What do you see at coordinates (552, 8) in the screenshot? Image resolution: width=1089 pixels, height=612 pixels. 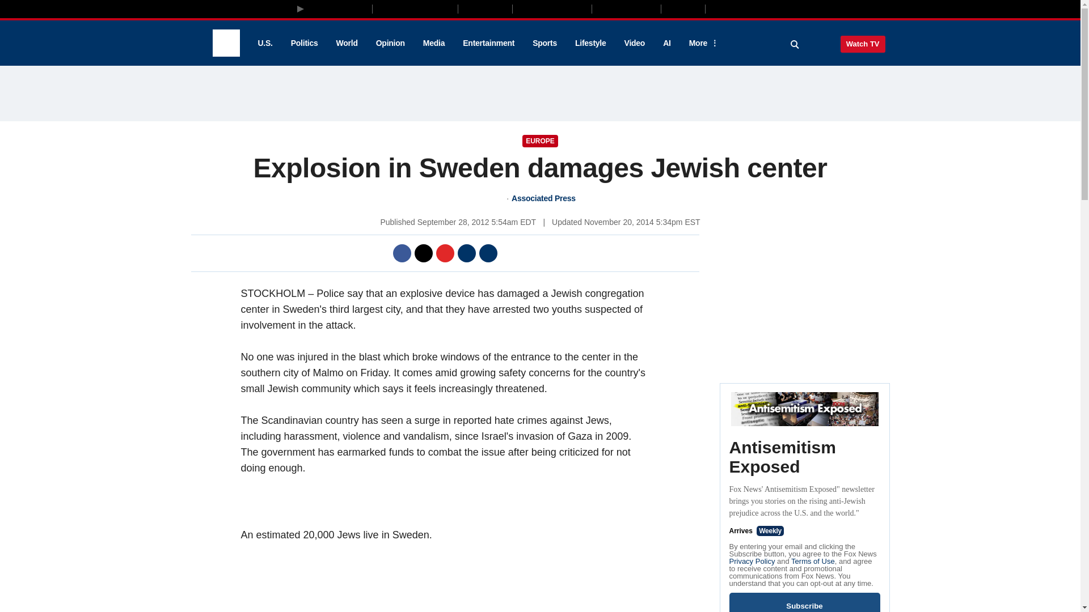 I see `Fox News Audio` at bounding box center [552, 8].